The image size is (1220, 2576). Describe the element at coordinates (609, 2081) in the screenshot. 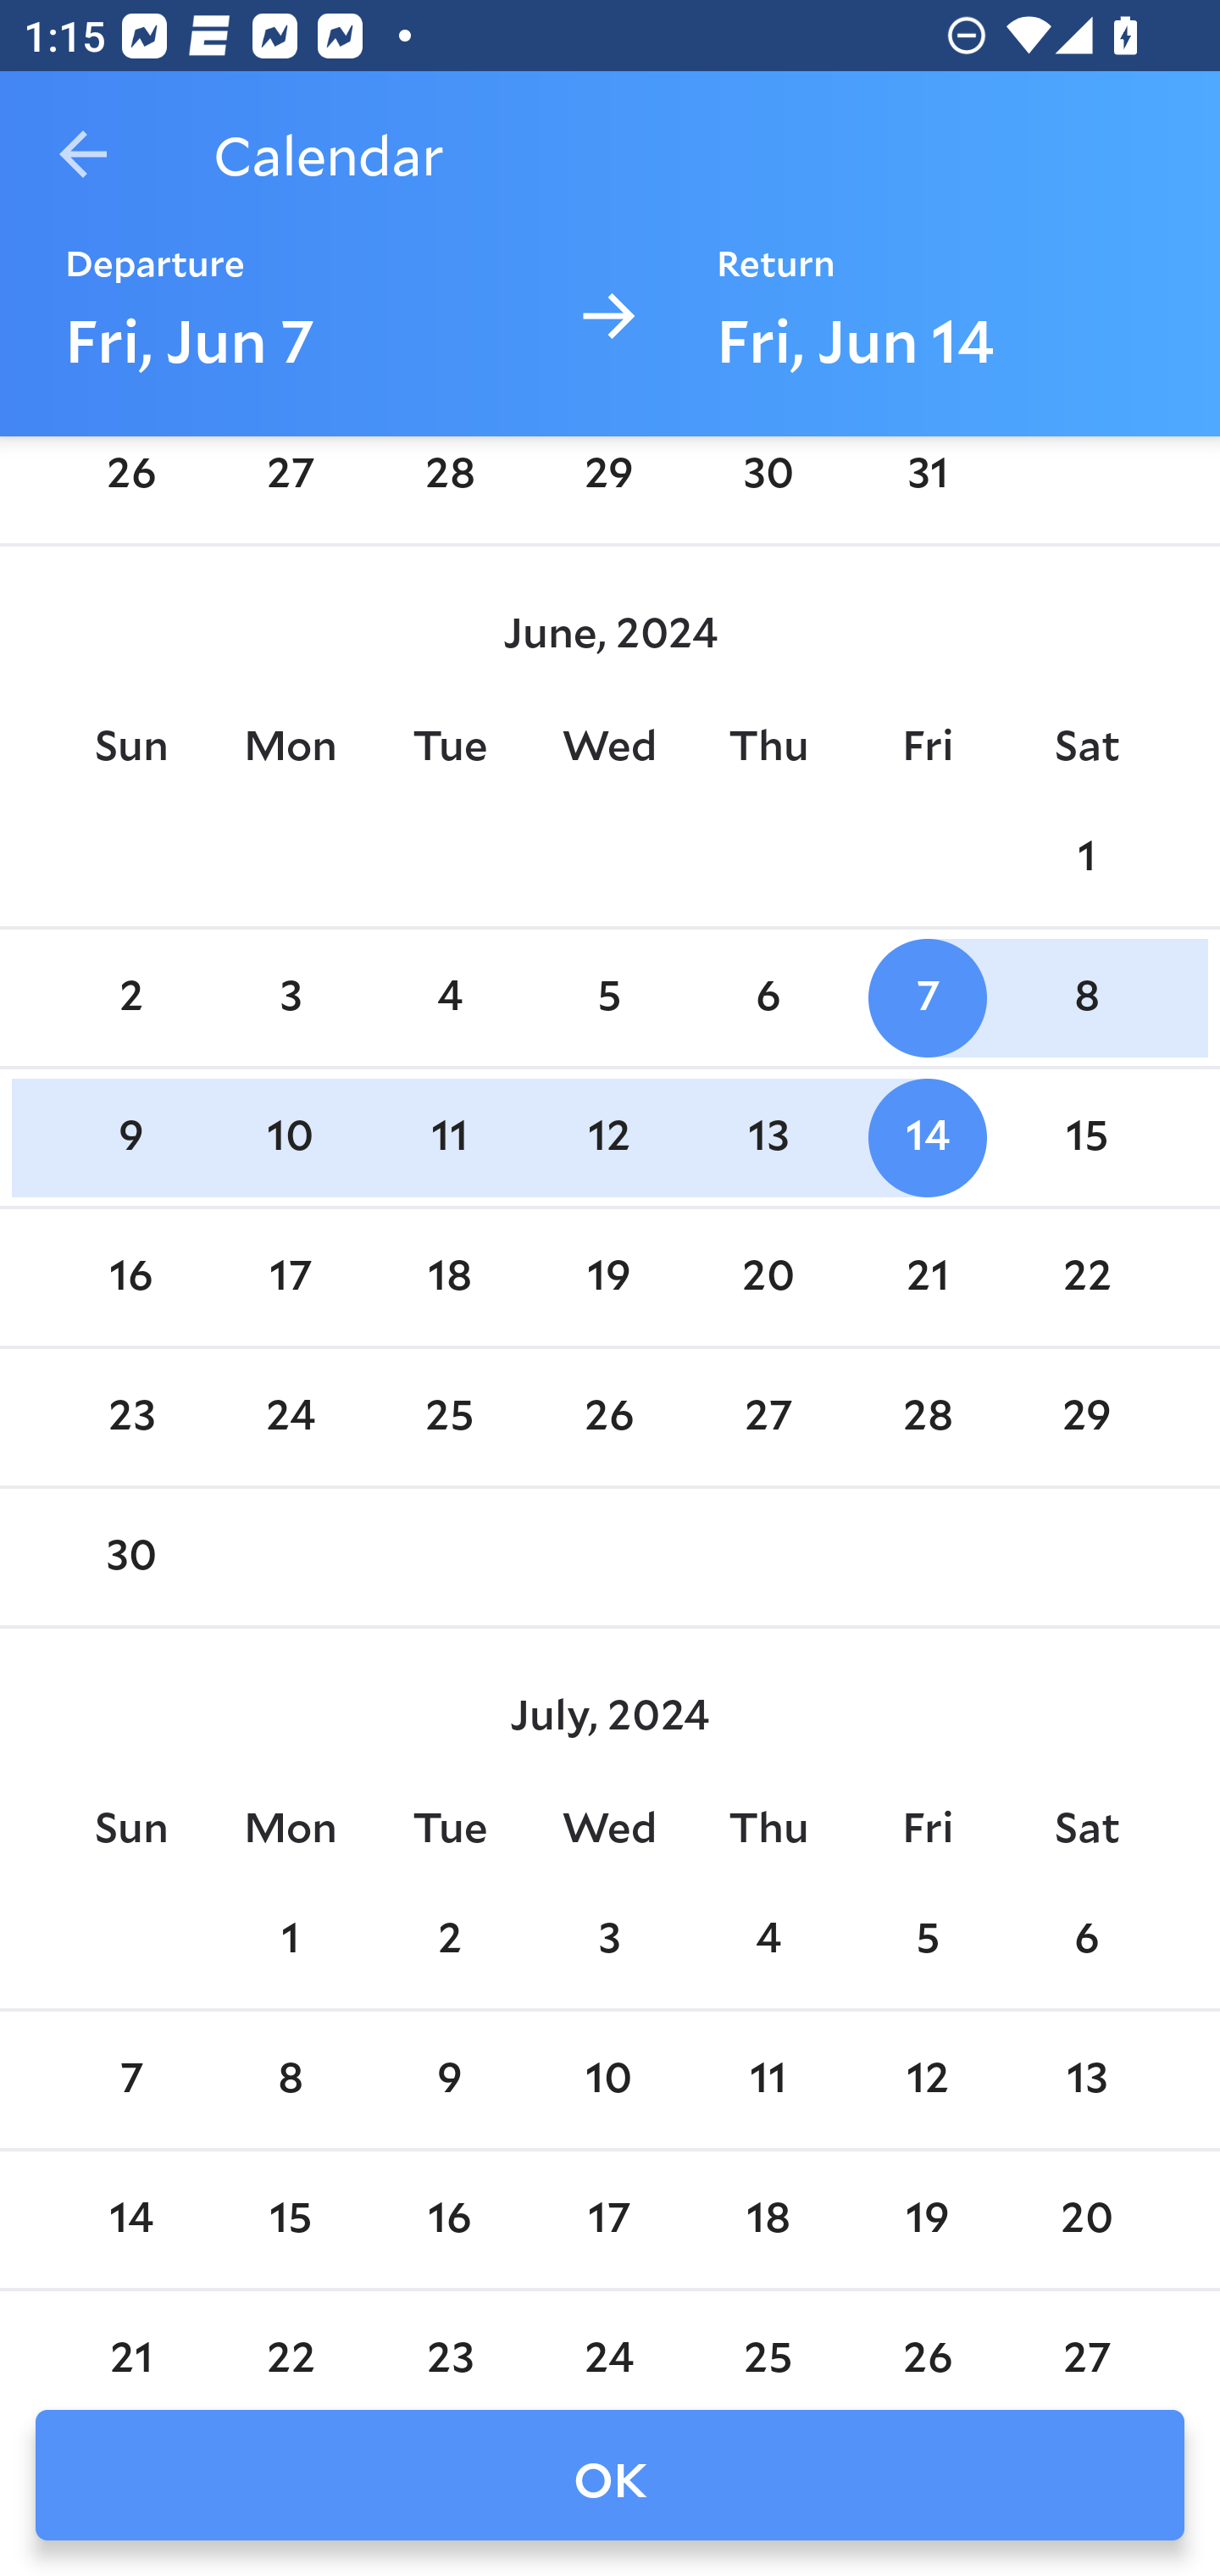

I see `10` at that location.